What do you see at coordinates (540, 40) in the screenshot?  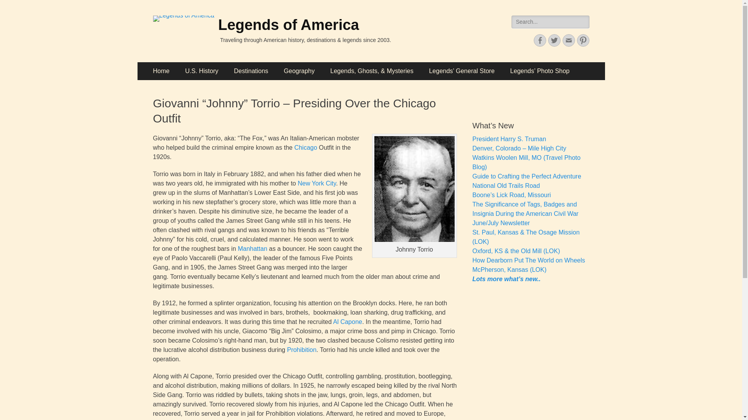 I see `Facebook` at bounding box center [540, 40].